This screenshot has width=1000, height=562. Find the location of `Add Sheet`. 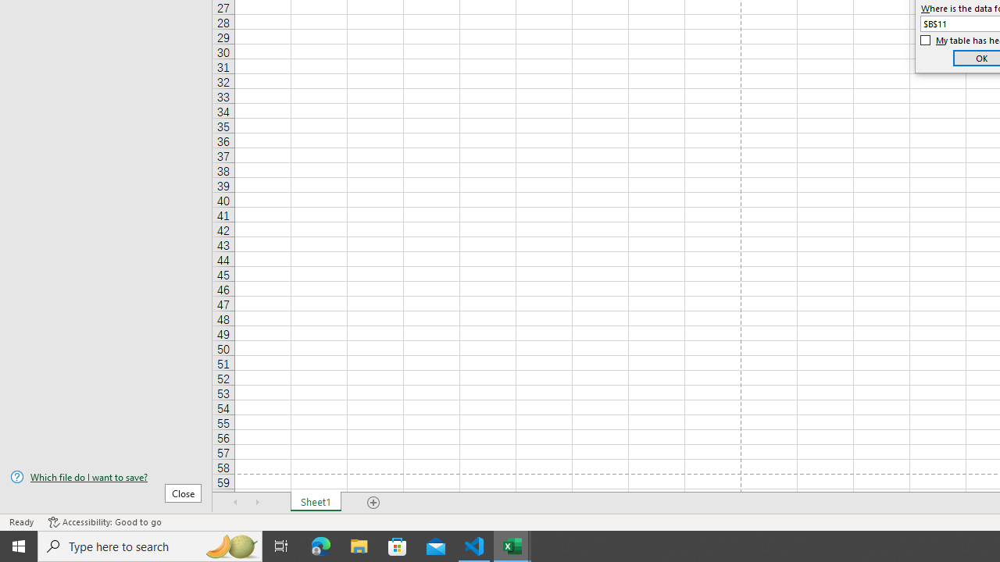

Add Sheet is located at coordinates (373, 503).